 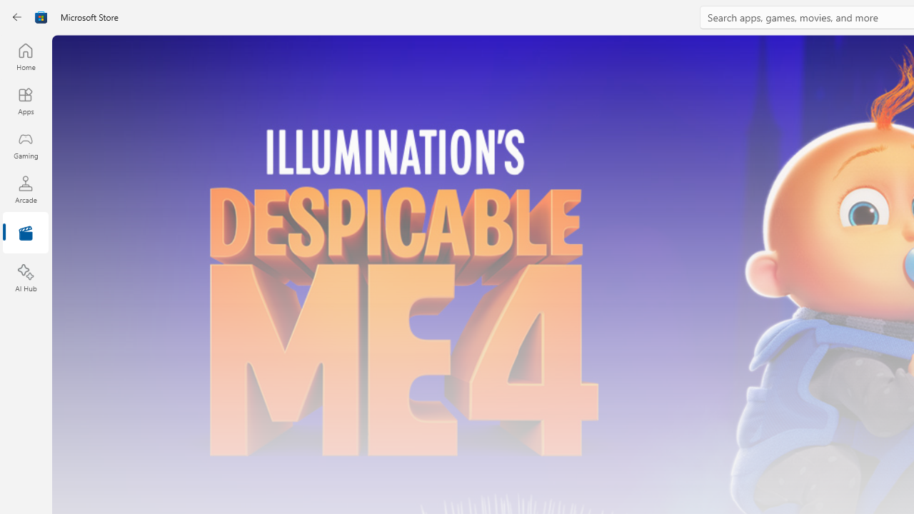 What do you see at coordinates (26, 56) in the screenshot?
I see `Home` at bounding box center [26, 56].